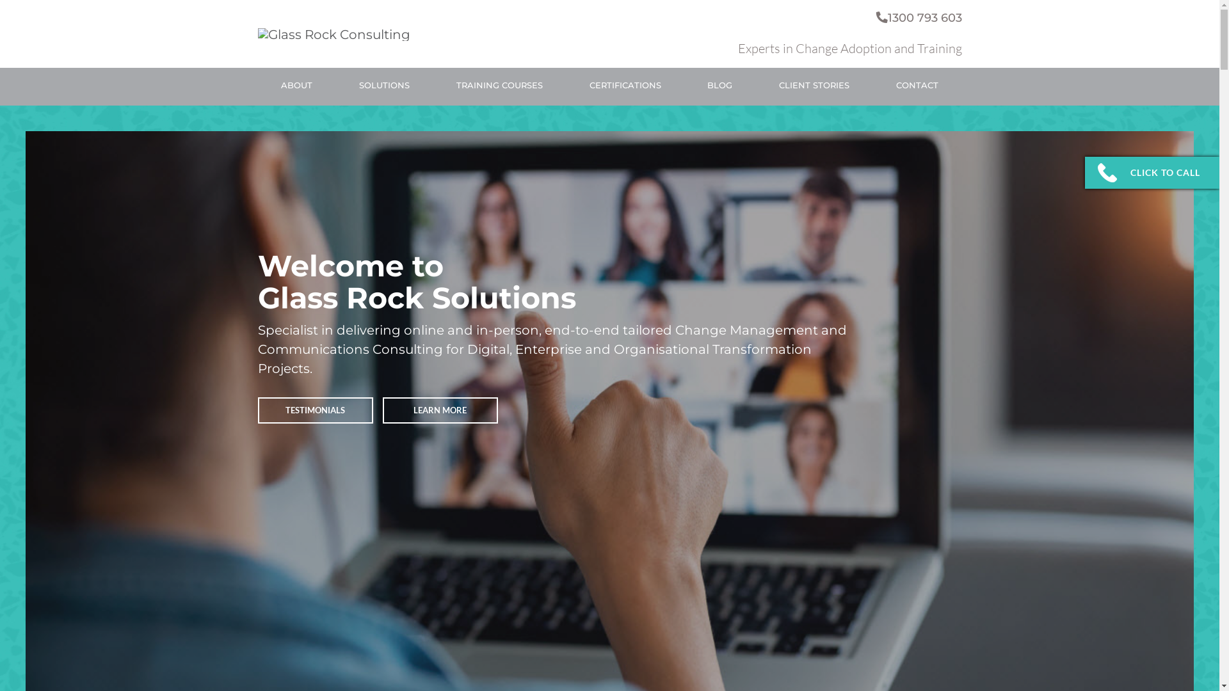 This screenshot has height=691, width=1229. I want to click on TRAINING COURSES, so click(499, 87).